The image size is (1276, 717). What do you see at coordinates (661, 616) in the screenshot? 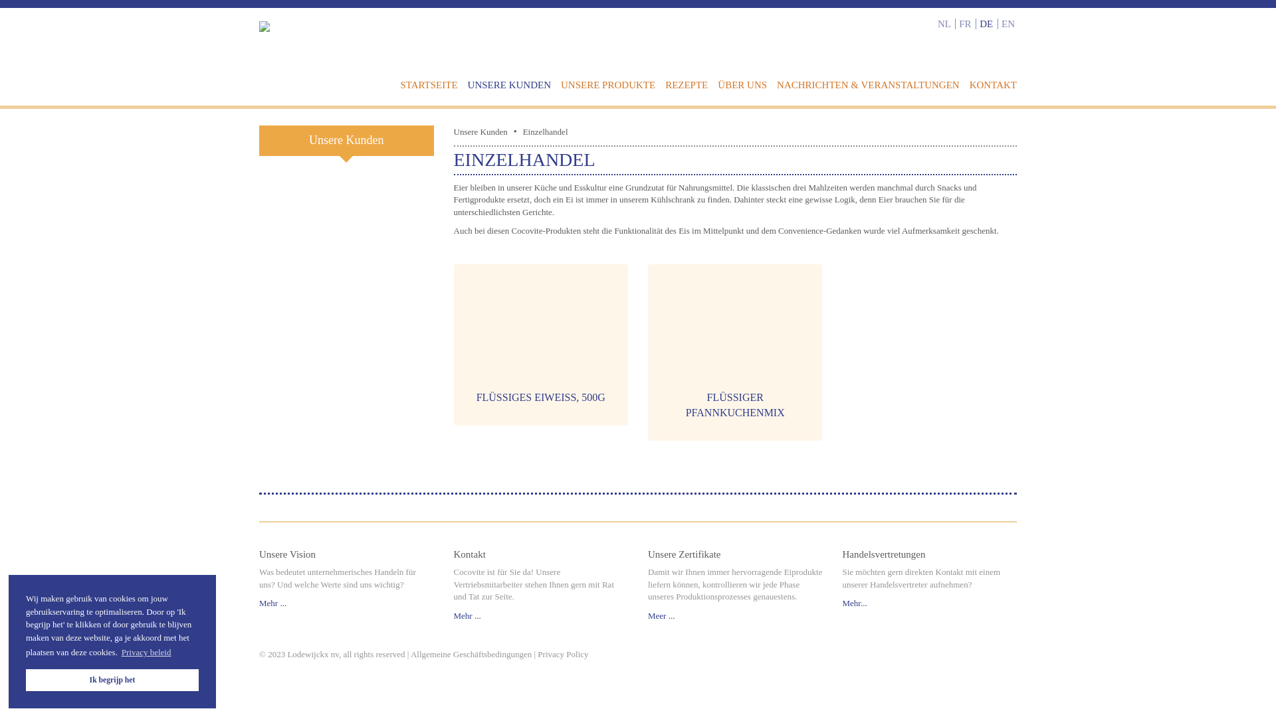
I see `Meer ...` at bounding box center [661, 616].